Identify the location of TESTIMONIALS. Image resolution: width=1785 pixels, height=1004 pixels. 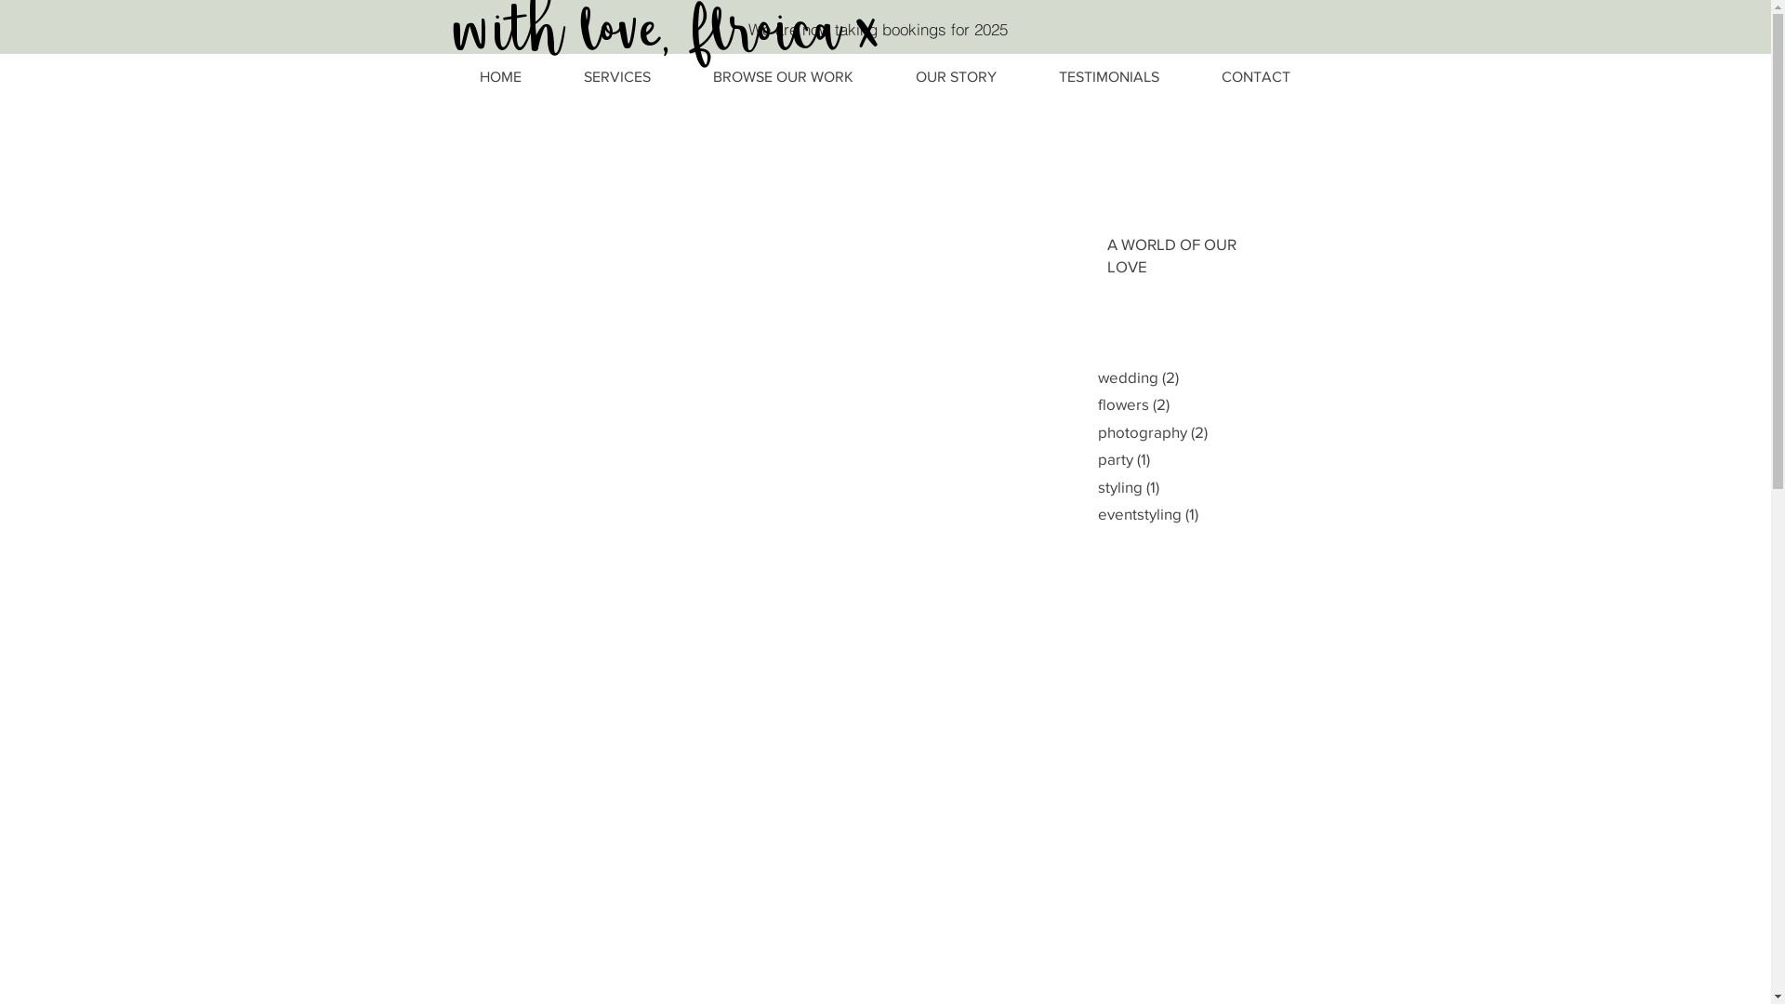
(1110, 77).